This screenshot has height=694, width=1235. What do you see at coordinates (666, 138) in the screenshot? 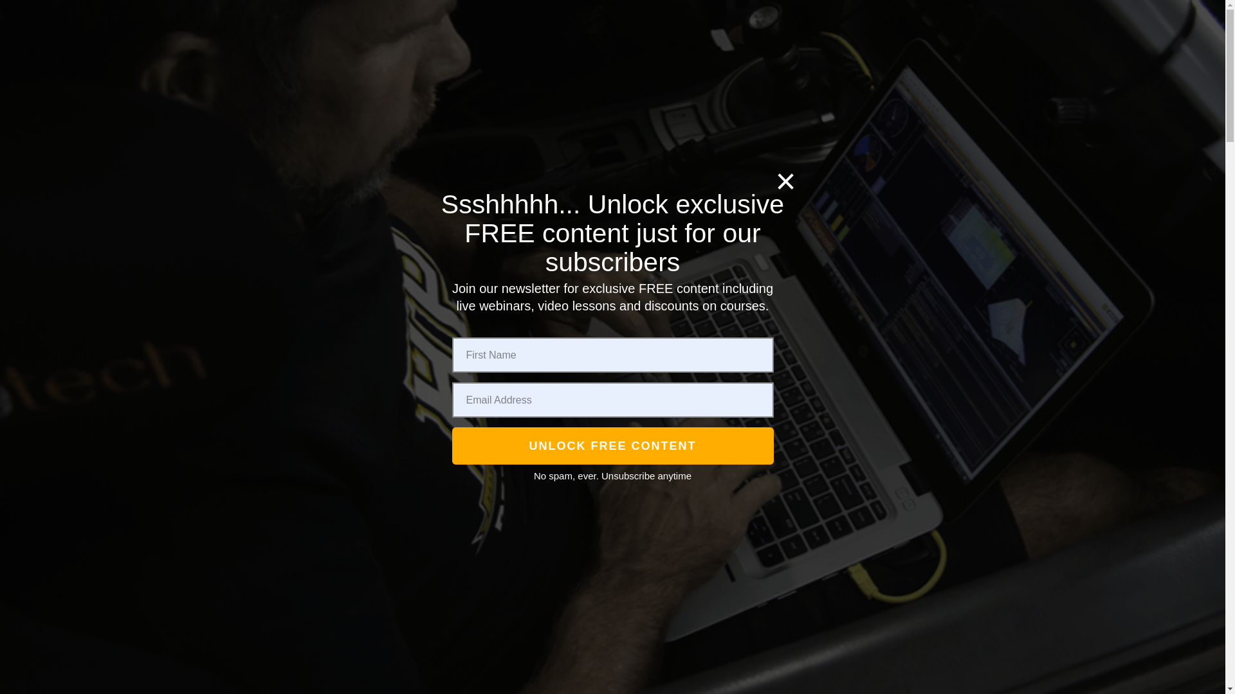
I see `FREE LESSONS` at bounding box center [666, 138].